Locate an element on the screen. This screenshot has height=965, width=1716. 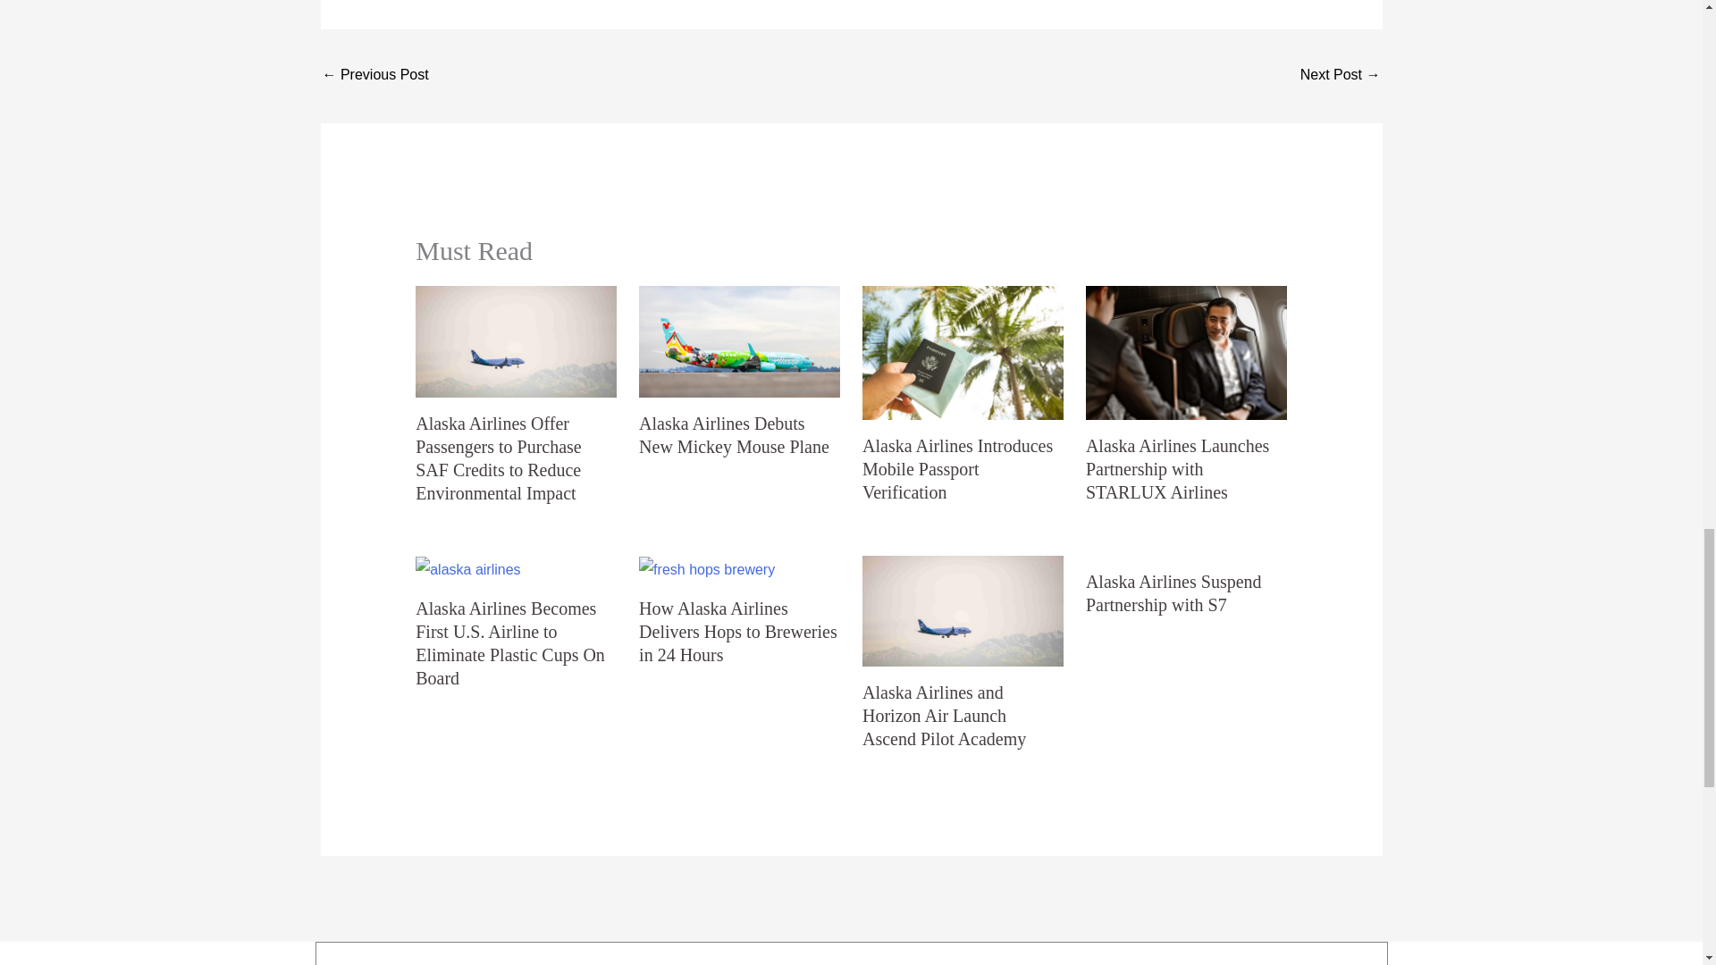
Alaska Airlines Debuts New Mickey Mouse Plane 4 is located at coordinates (739, 341).